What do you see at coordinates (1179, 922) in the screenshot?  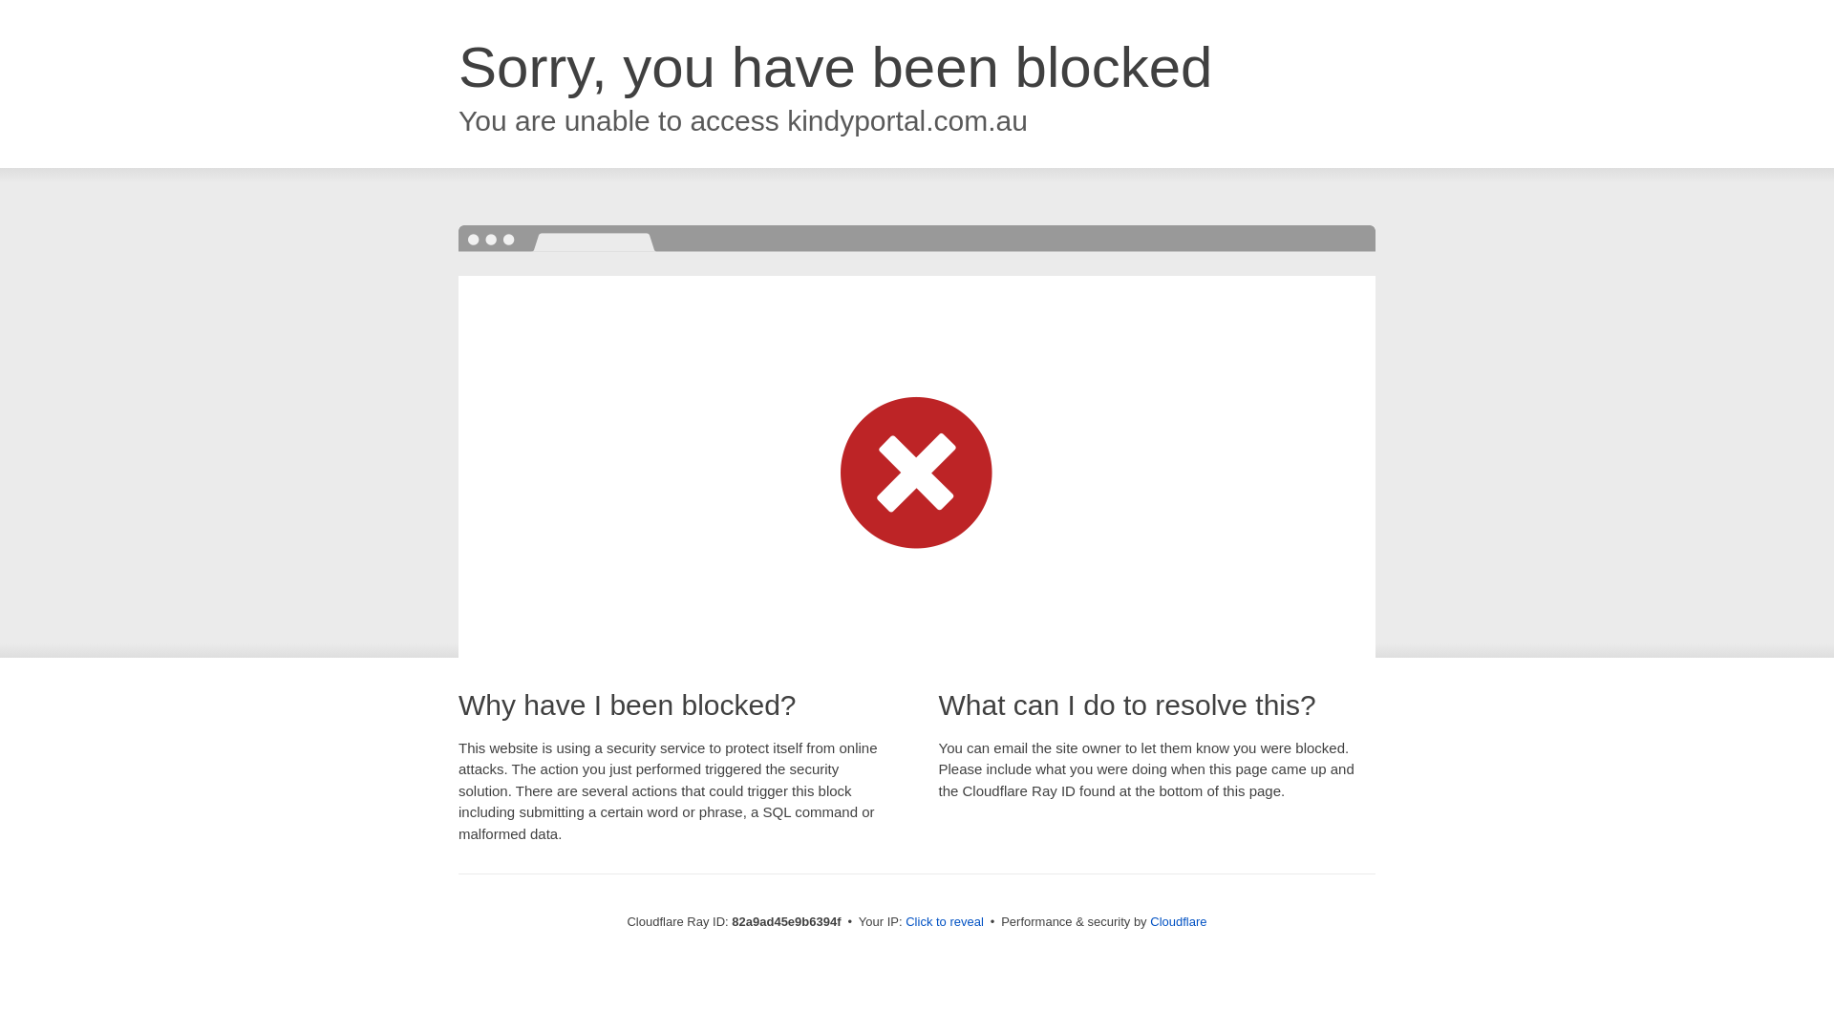 I see `Cloudflare` at bounding box center [1179, 922].